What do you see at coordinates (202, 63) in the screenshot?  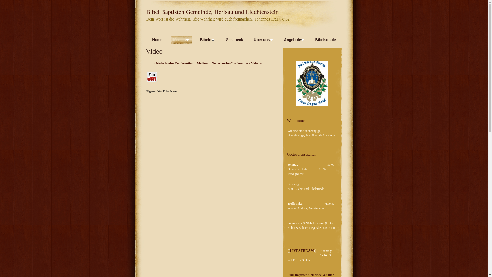 I see `Medien` at bounding box center [202, 63].